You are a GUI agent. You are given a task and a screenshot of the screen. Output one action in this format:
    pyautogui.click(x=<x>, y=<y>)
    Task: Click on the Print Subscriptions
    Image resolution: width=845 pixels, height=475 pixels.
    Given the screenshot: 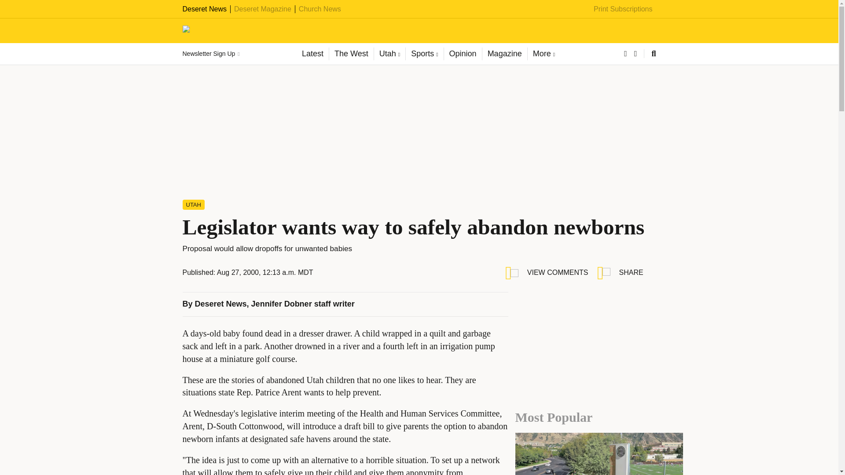 What is the action you would take?
    pyautogui.click(x=623, y=9)
    